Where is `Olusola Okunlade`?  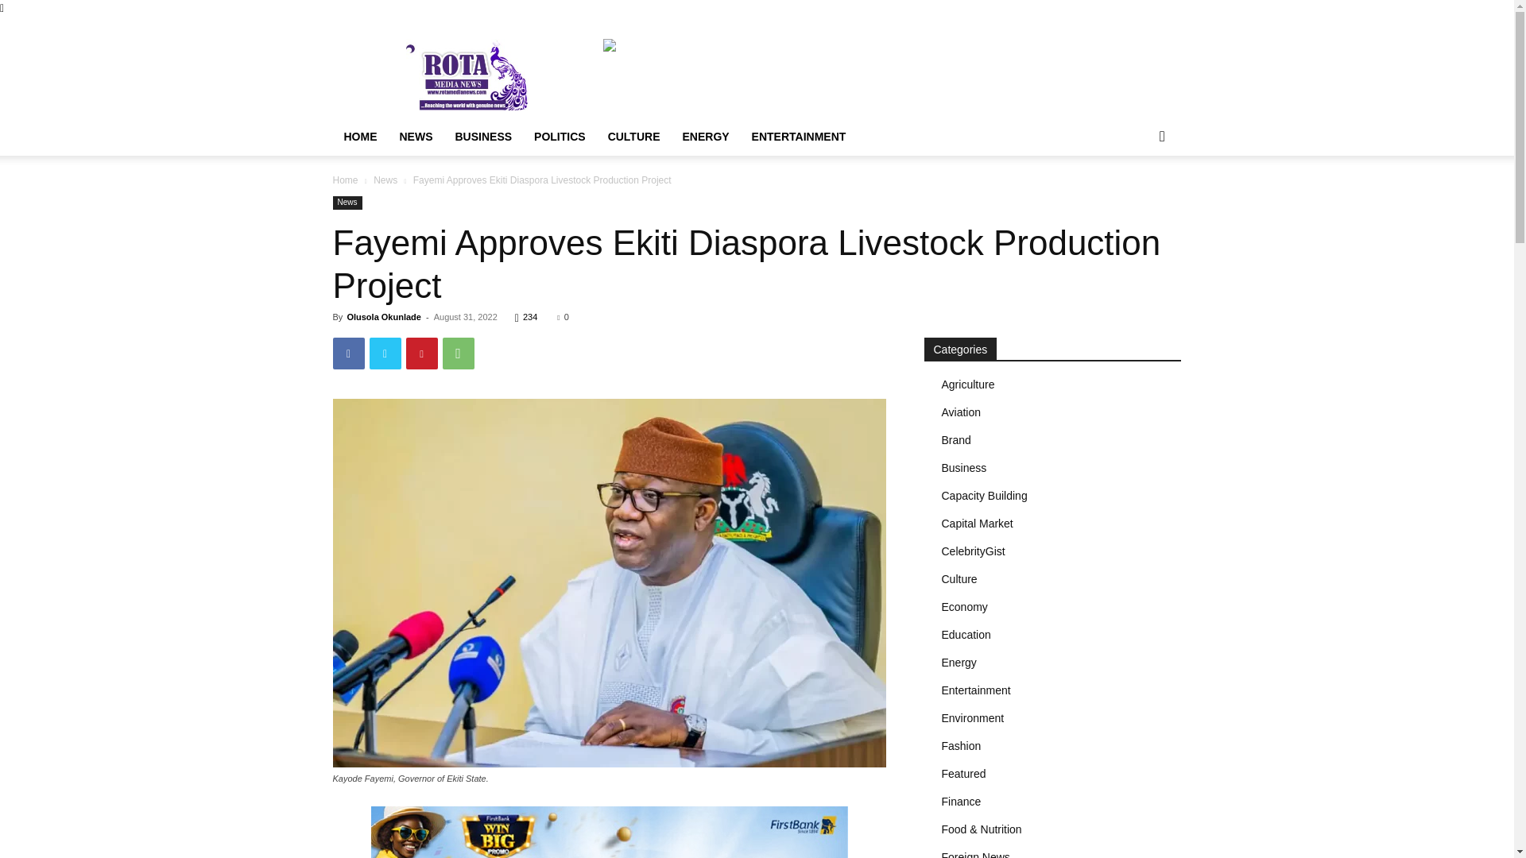 Olusola Okunlade is located at coordinates (383, 317).